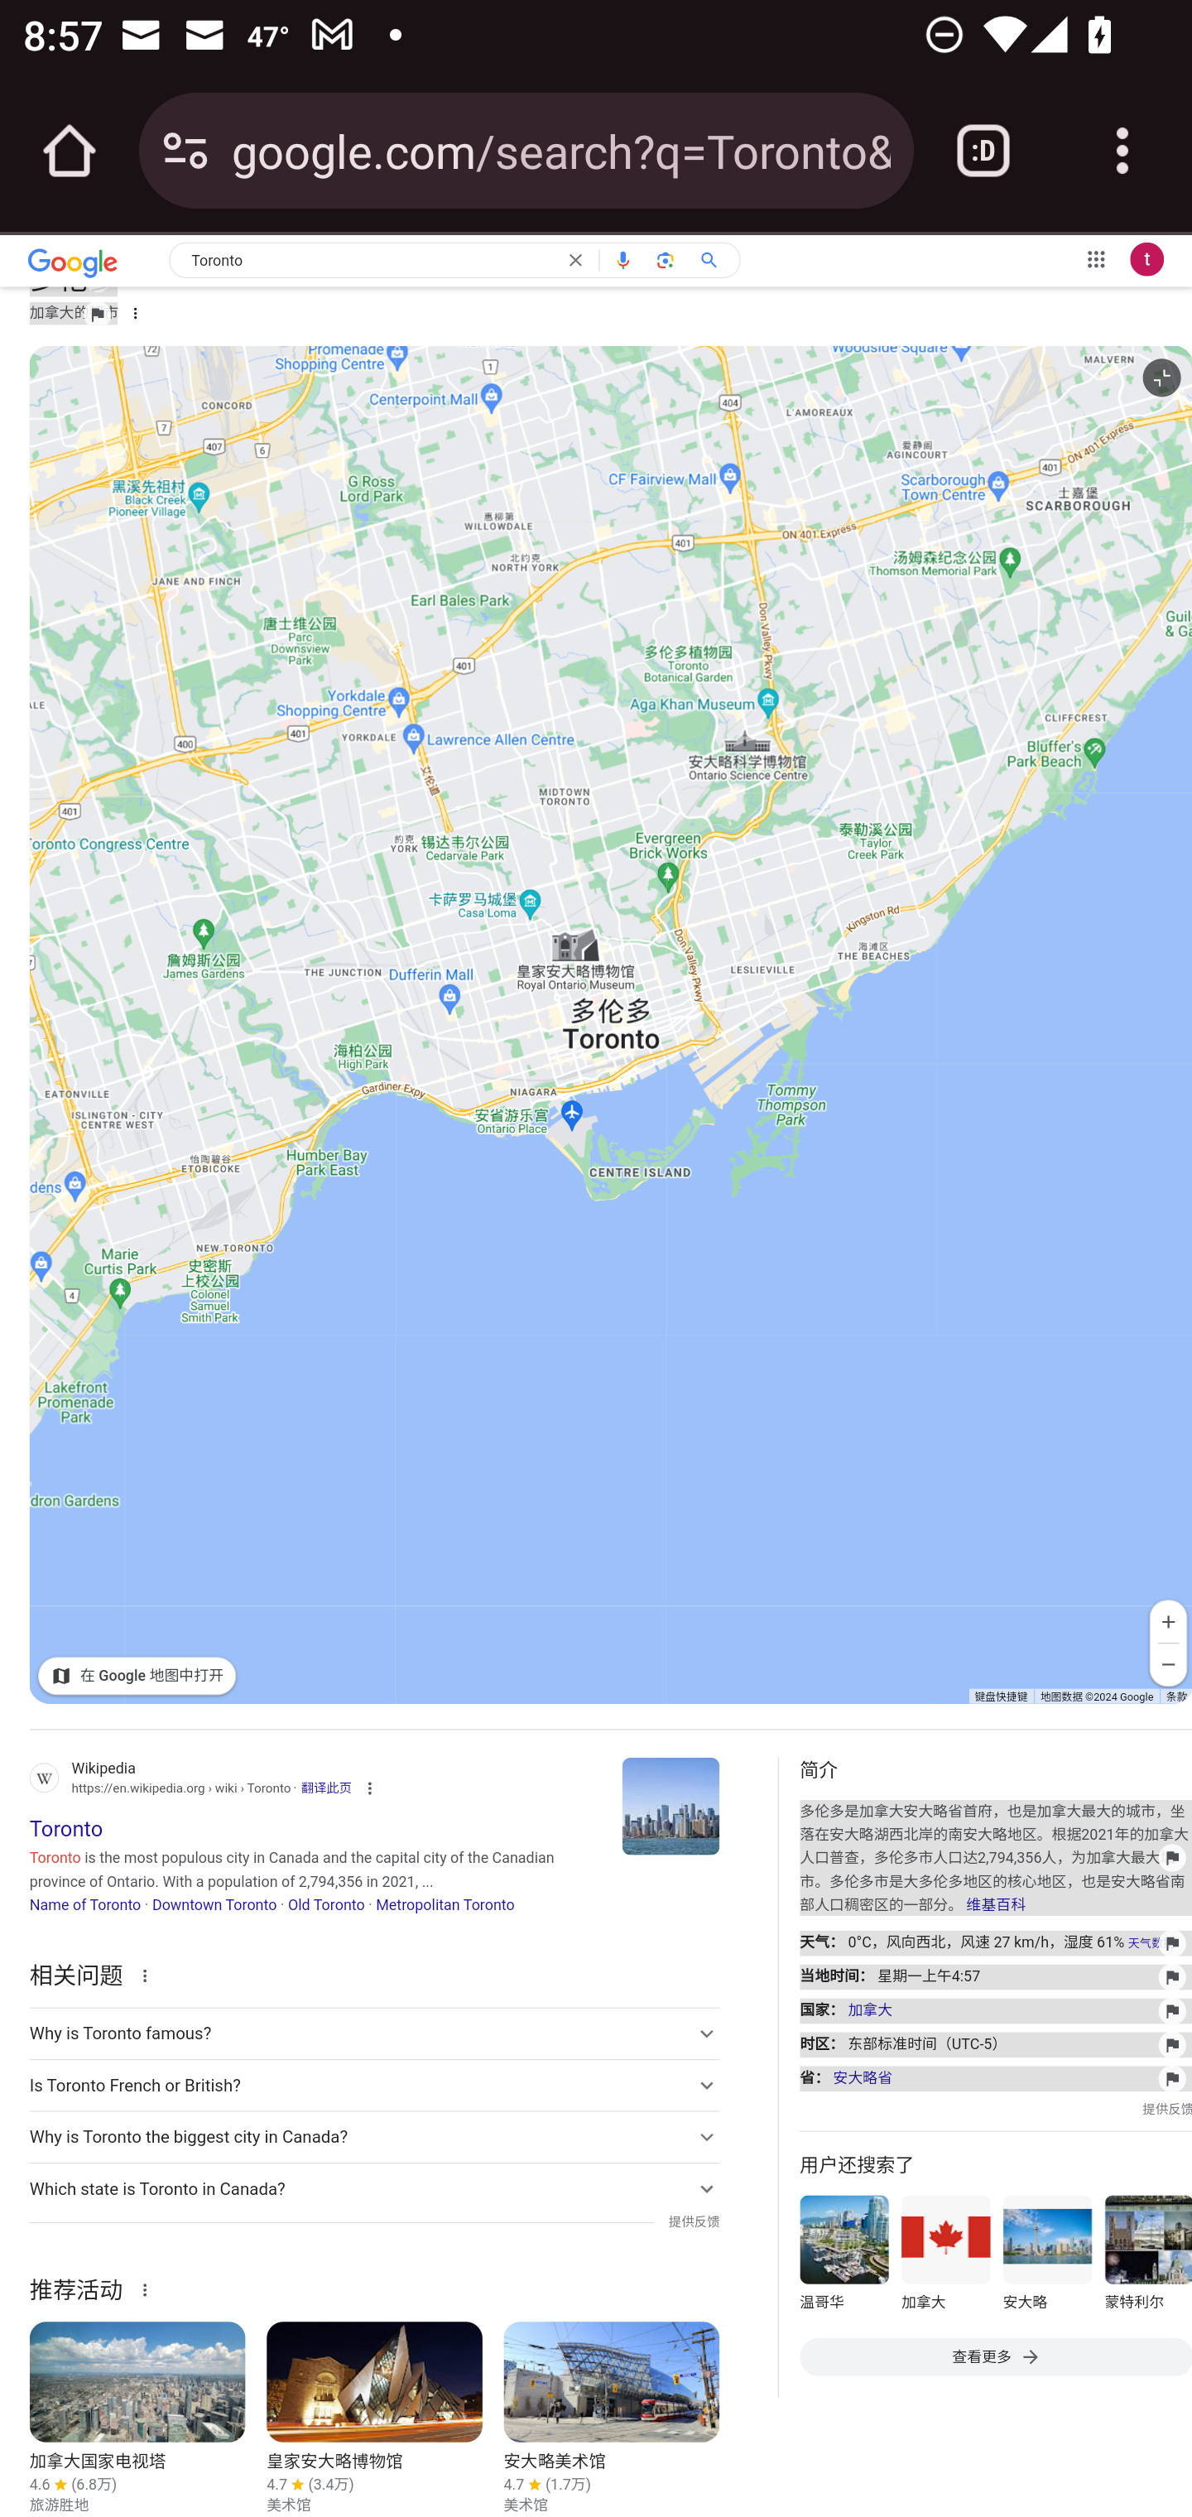  What do you see at coordinates (844, 2257) in the screenshot?
I see `温哥华` at bounding box center [844, 2257].